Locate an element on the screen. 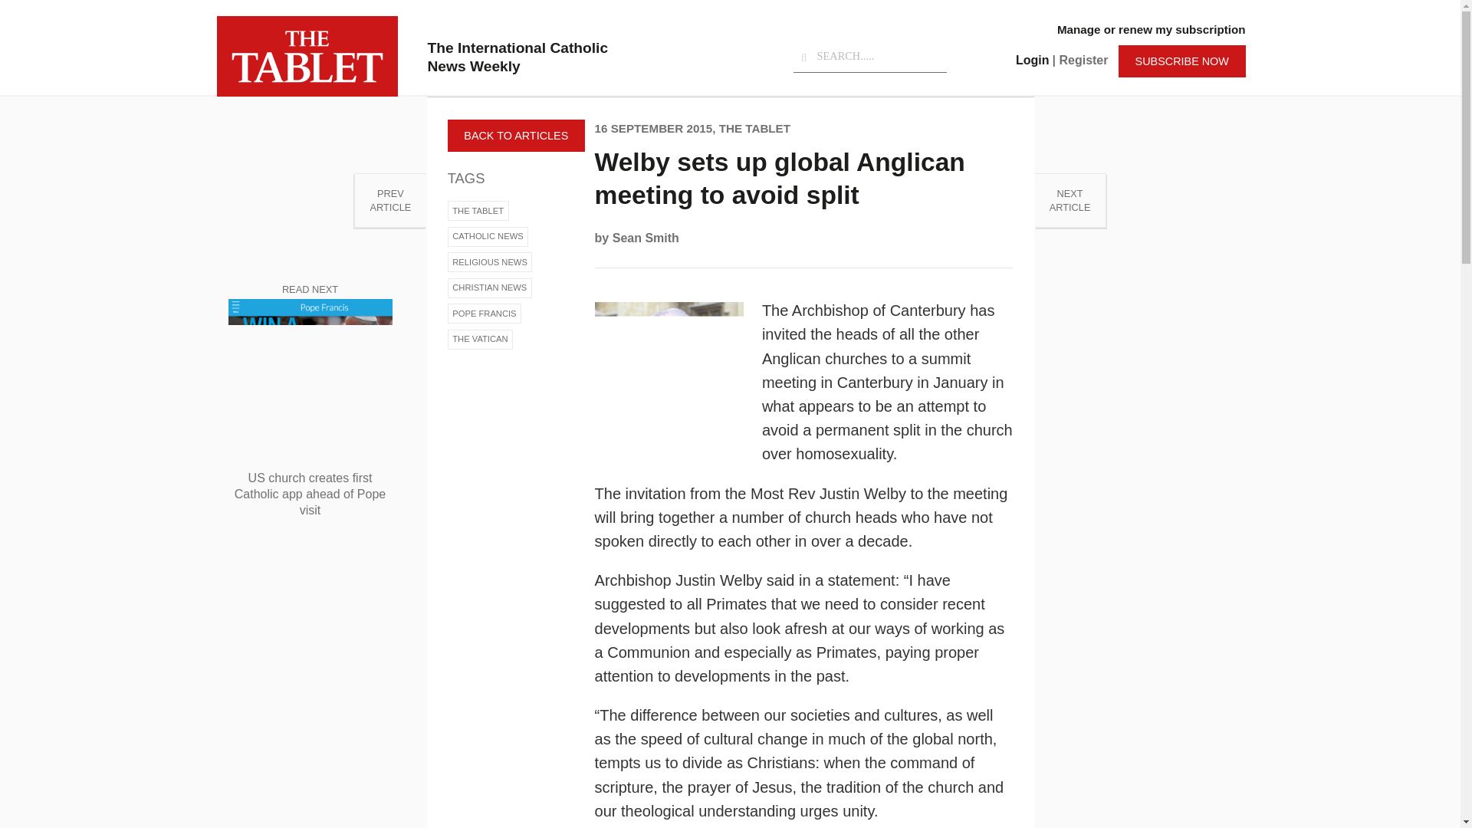 Image resolution: width=1472 pixels, height=828 pixels. Register is located at coordinates (1083, 60).